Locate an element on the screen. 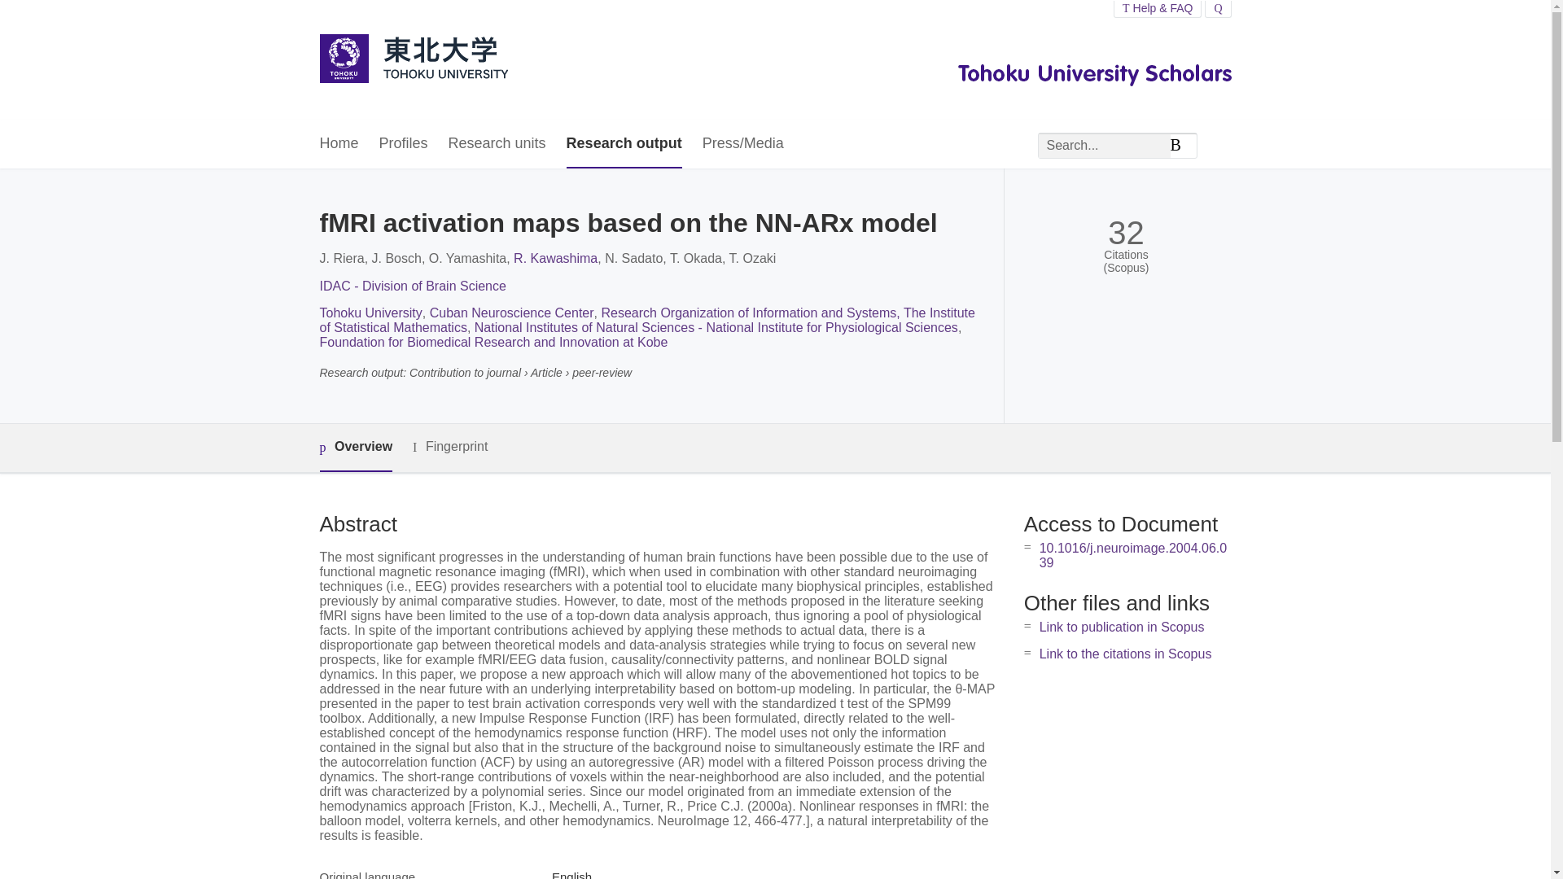 The image size is (1563, 879). IDAC - Division of Brain Science is located at coordinates (412, 286).